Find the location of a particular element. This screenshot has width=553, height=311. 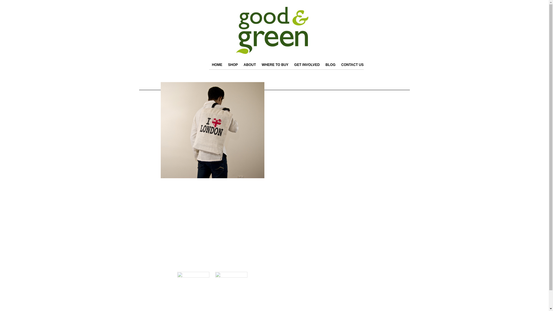

HOME is located at coordinates (217, 65).